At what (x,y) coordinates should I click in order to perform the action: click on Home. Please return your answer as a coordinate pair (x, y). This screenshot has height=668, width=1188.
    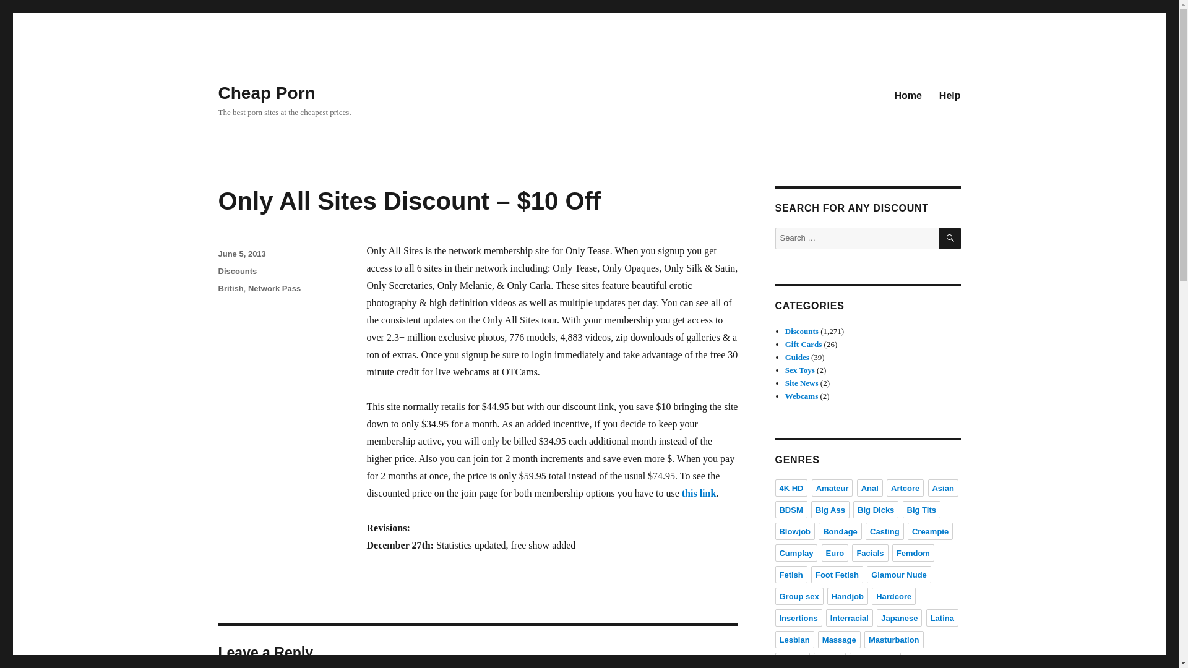
    Looking at the image, I should click on (907, 95).